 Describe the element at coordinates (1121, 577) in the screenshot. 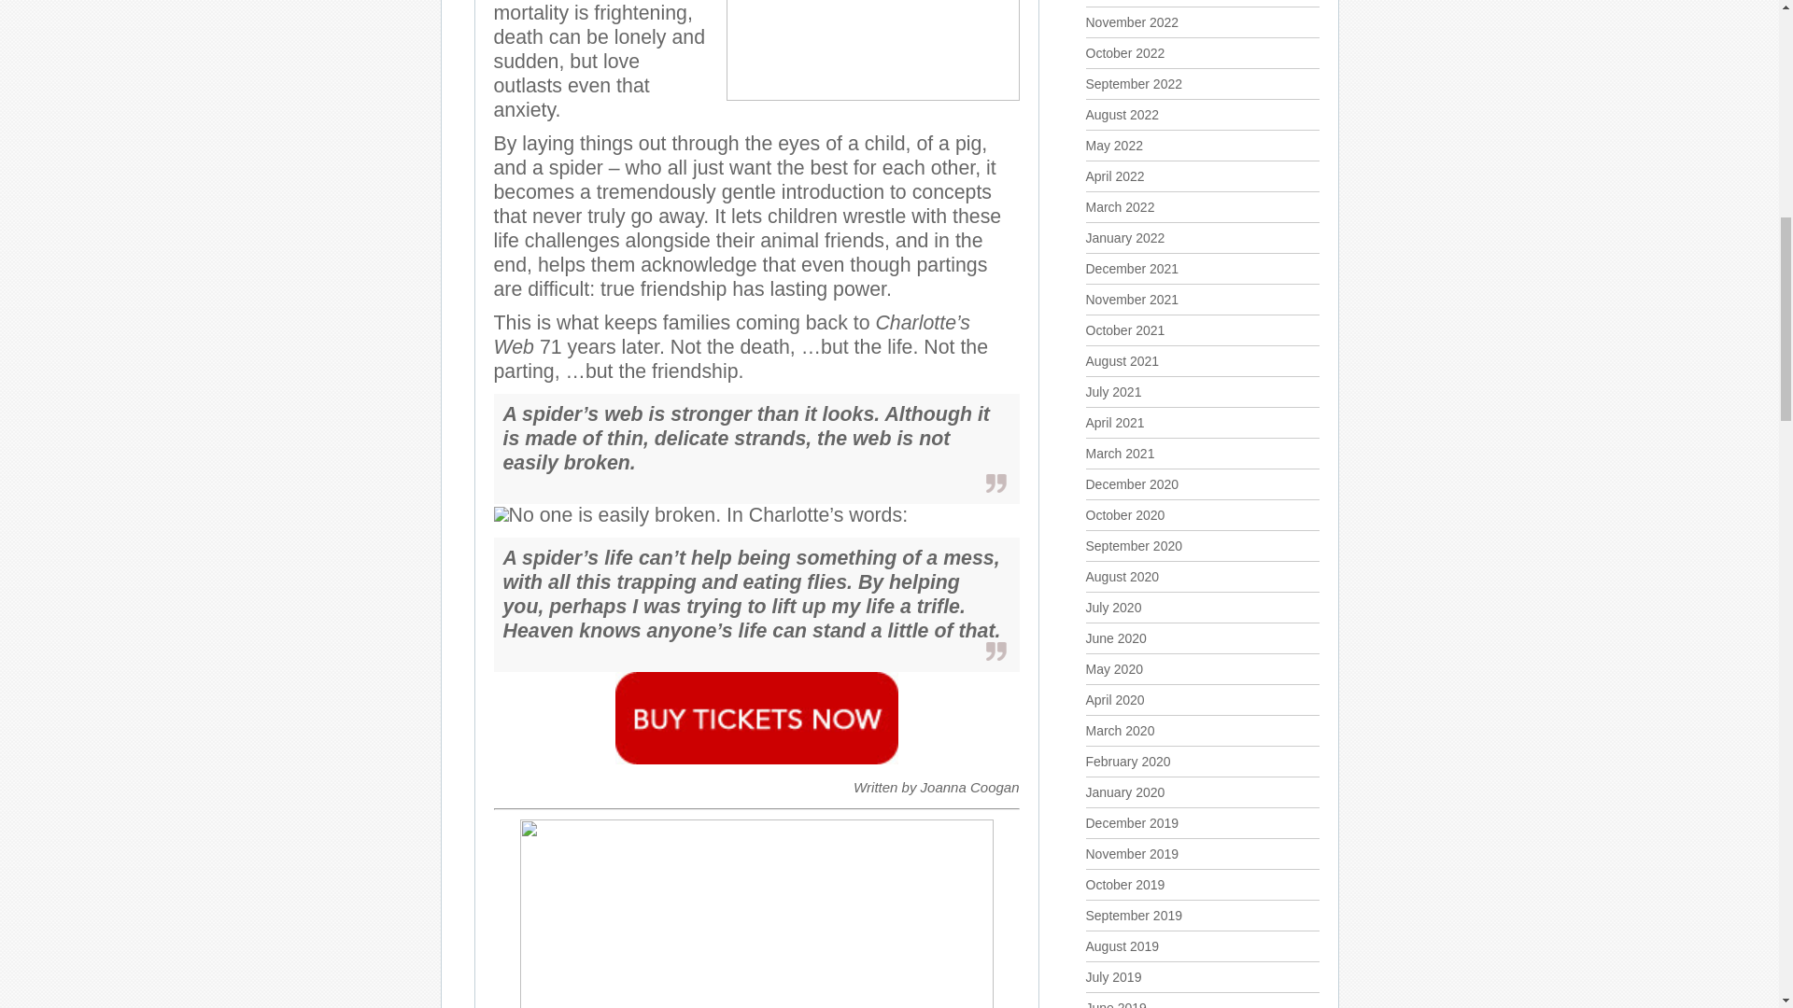

I see `August 2020` at that location.